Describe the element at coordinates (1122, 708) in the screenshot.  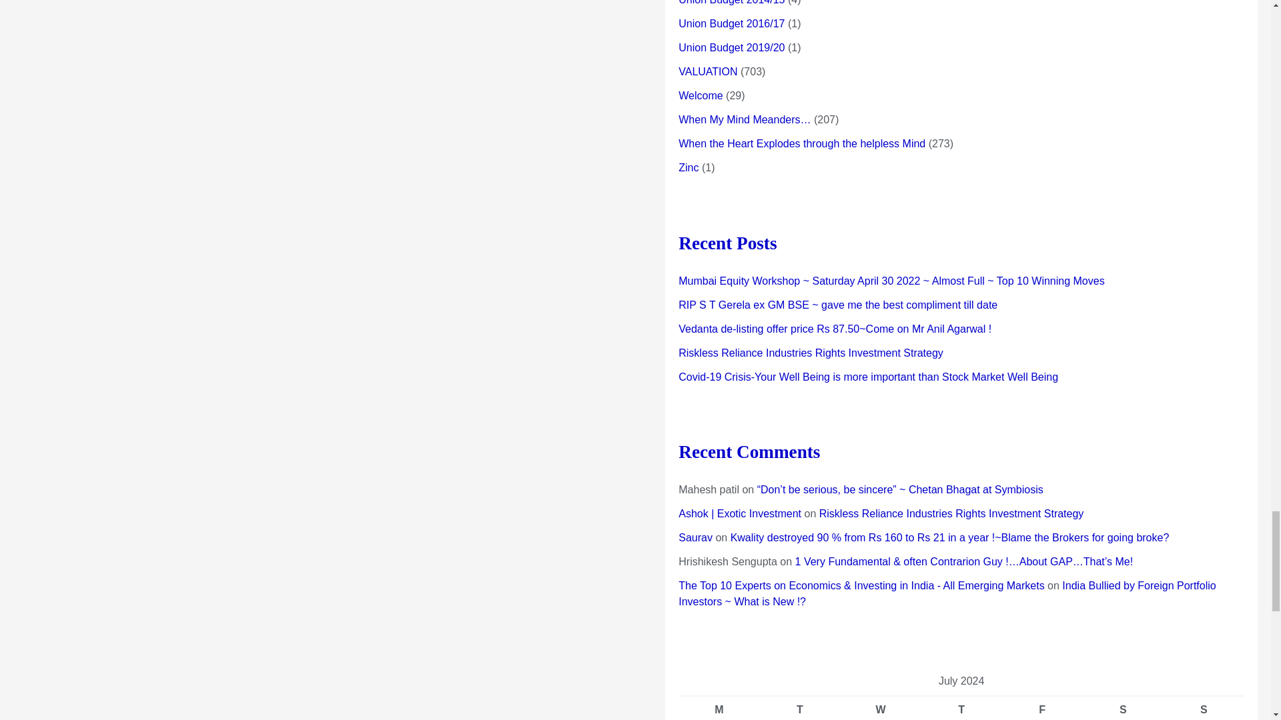
I see `Saturday` at that location.